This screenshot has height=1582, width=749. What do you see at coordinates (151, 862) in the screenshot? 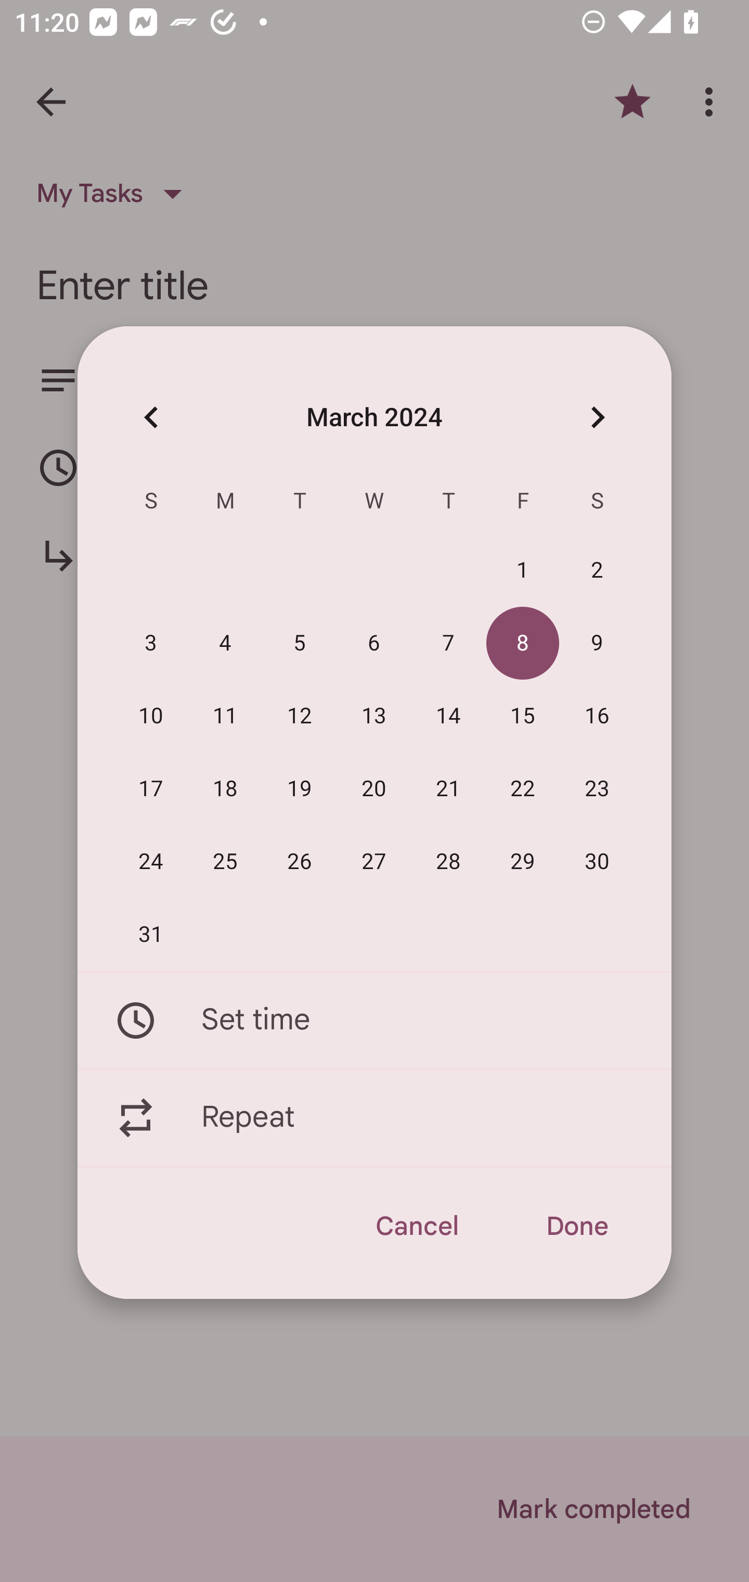
I see `24 24 March 2024` at bounding box center [151, 862].